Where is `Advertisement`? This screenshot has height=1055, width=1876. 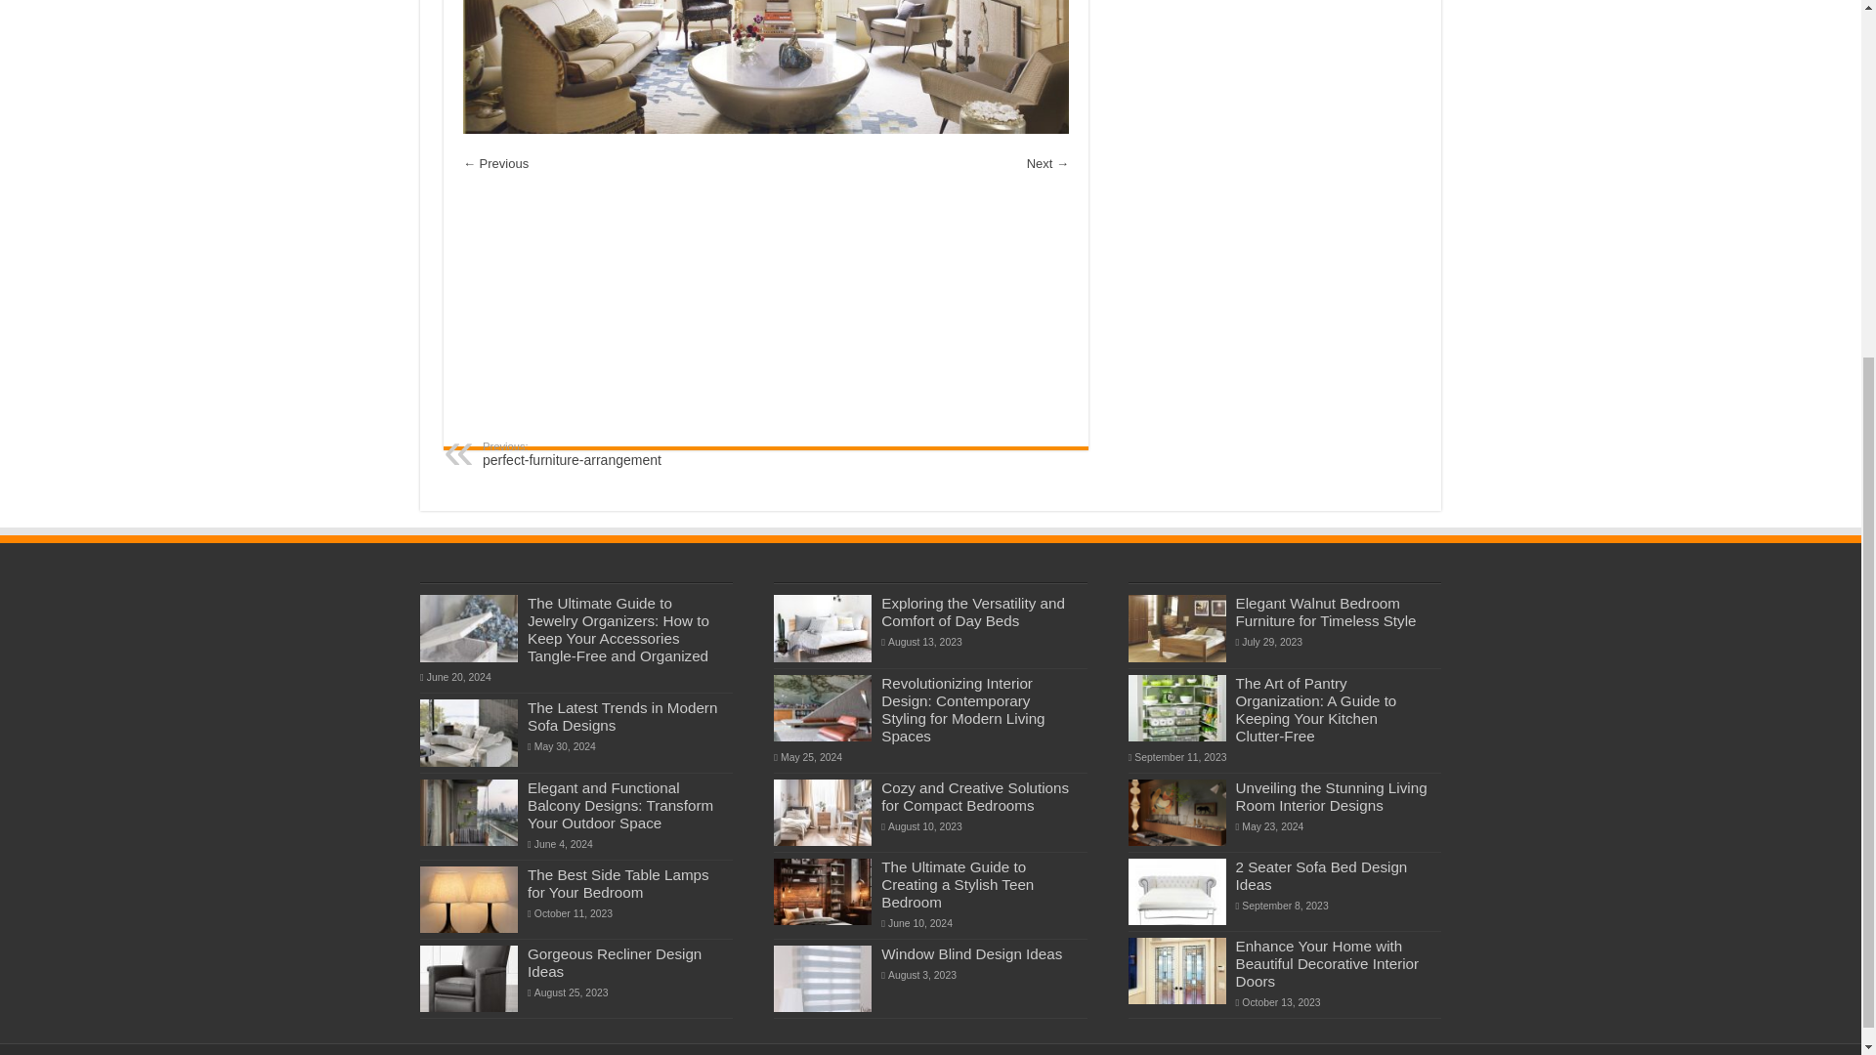 Advertisement is located at coordinates (766, 312).